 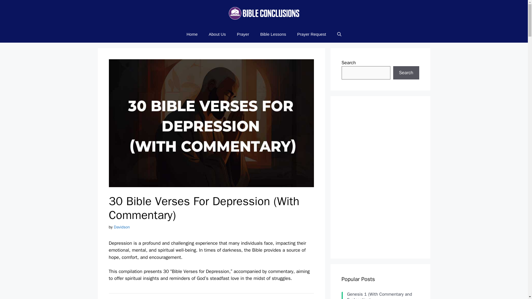 I want to click on Prayer Request, so click(x=311, y=34).